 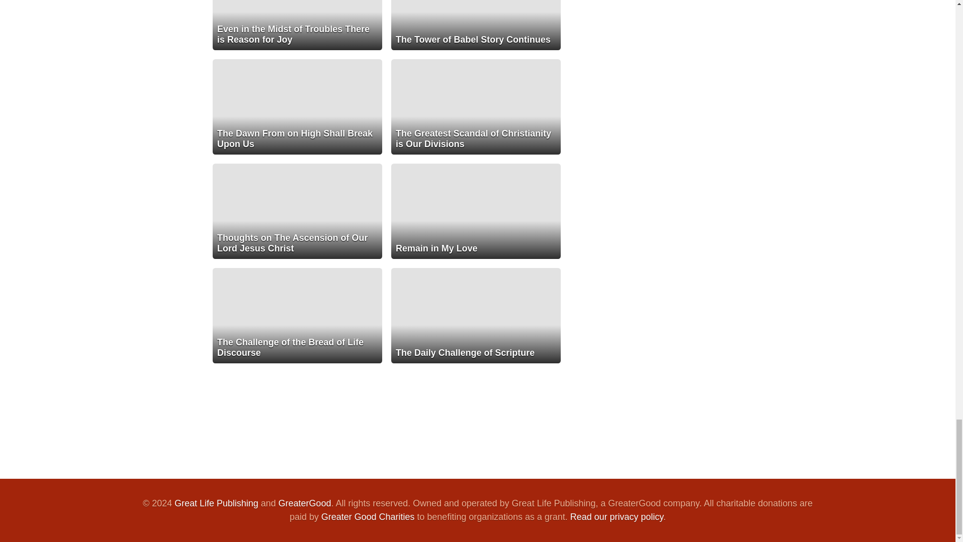 I want to click on The Daily Challenge of Scripture, so click(x=475, y=315).